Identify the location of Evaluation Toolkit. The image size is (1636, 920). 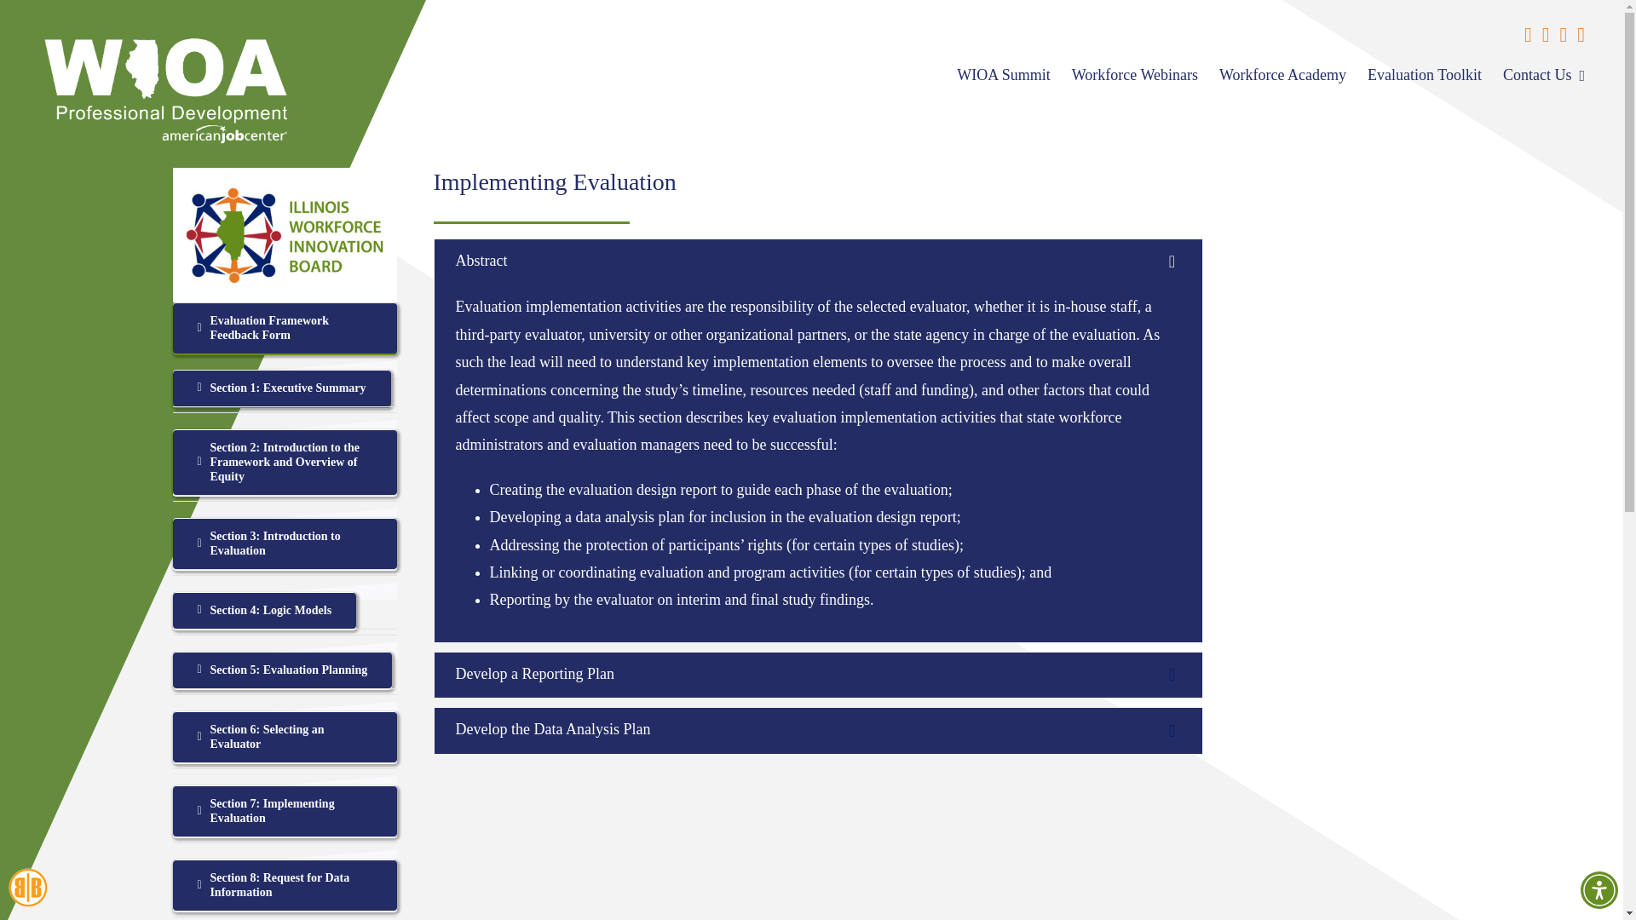
(1425, 75).